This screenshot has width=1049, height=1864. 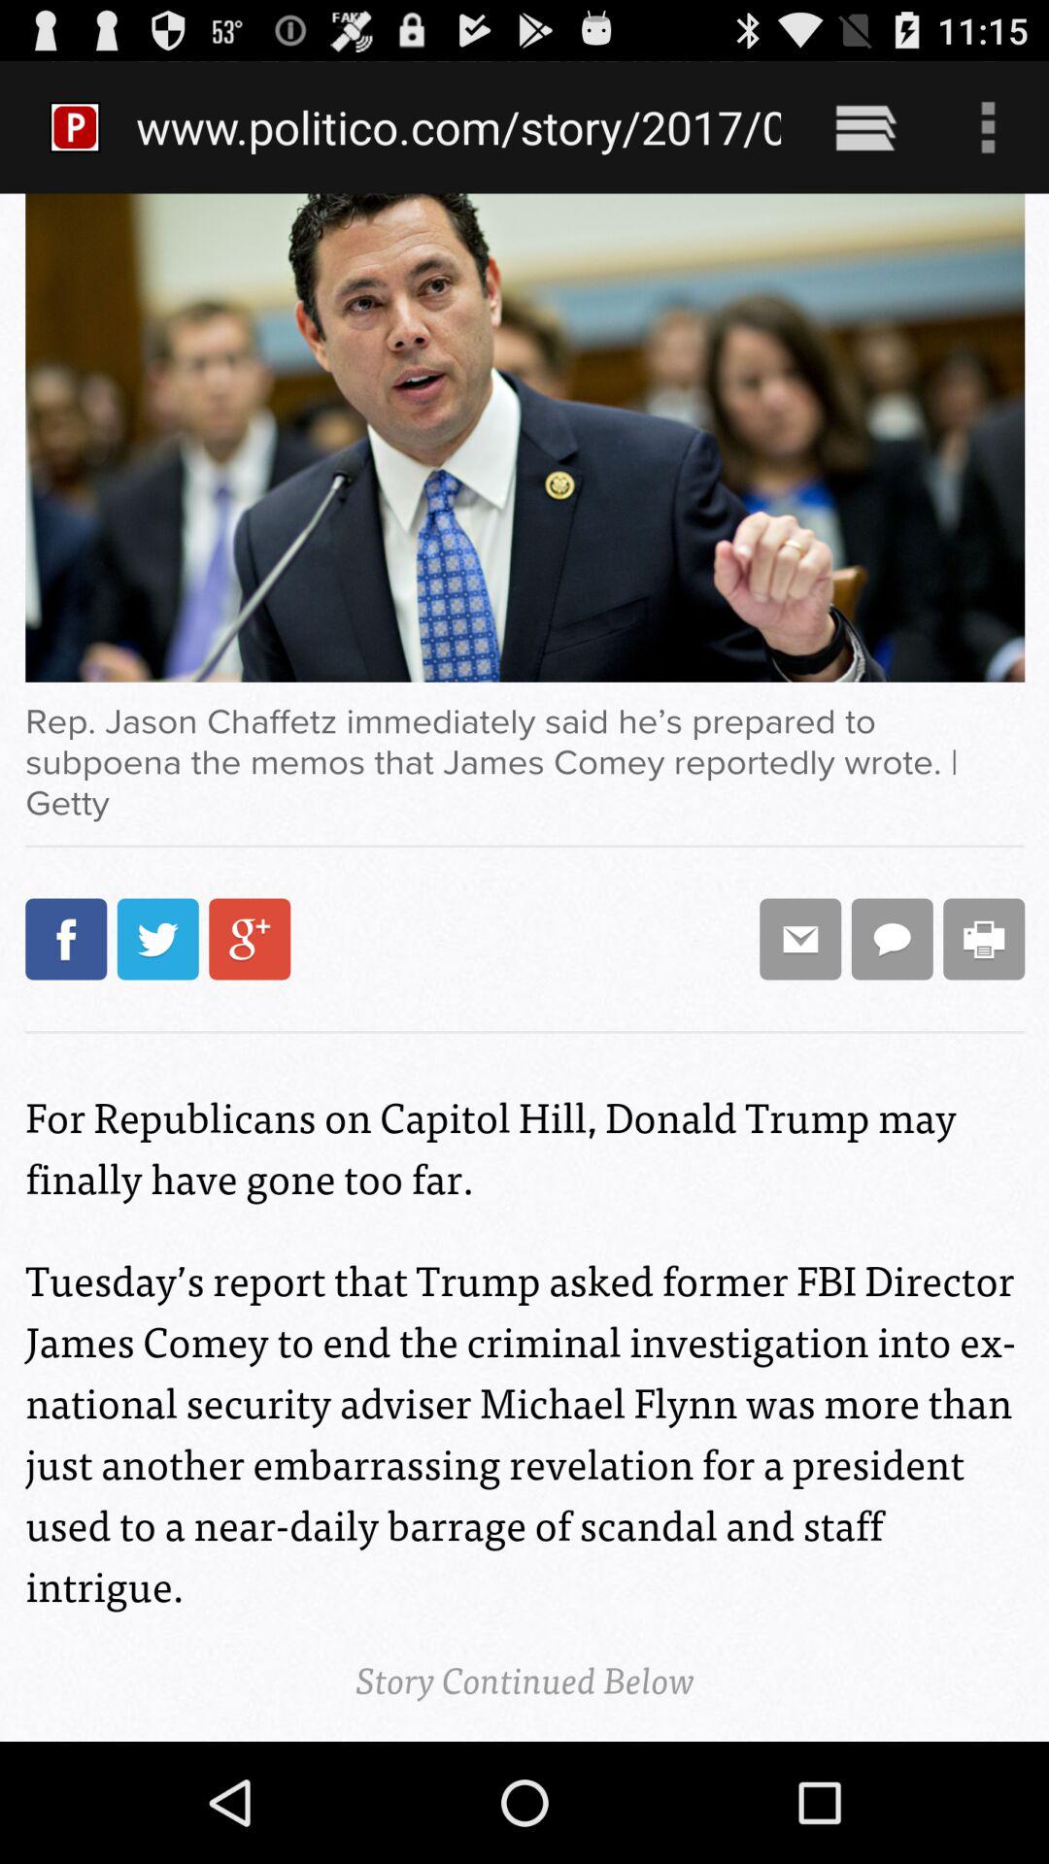 I want to click on select the item to the right of www politico com item, so click(x=864, y=126).